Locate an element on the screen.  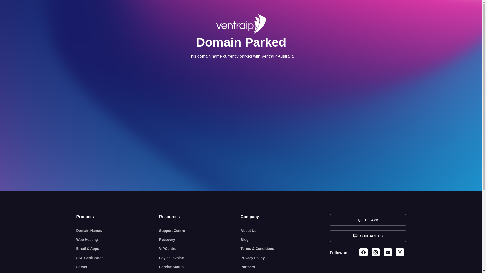
Server is located at coordinates (118, 267).